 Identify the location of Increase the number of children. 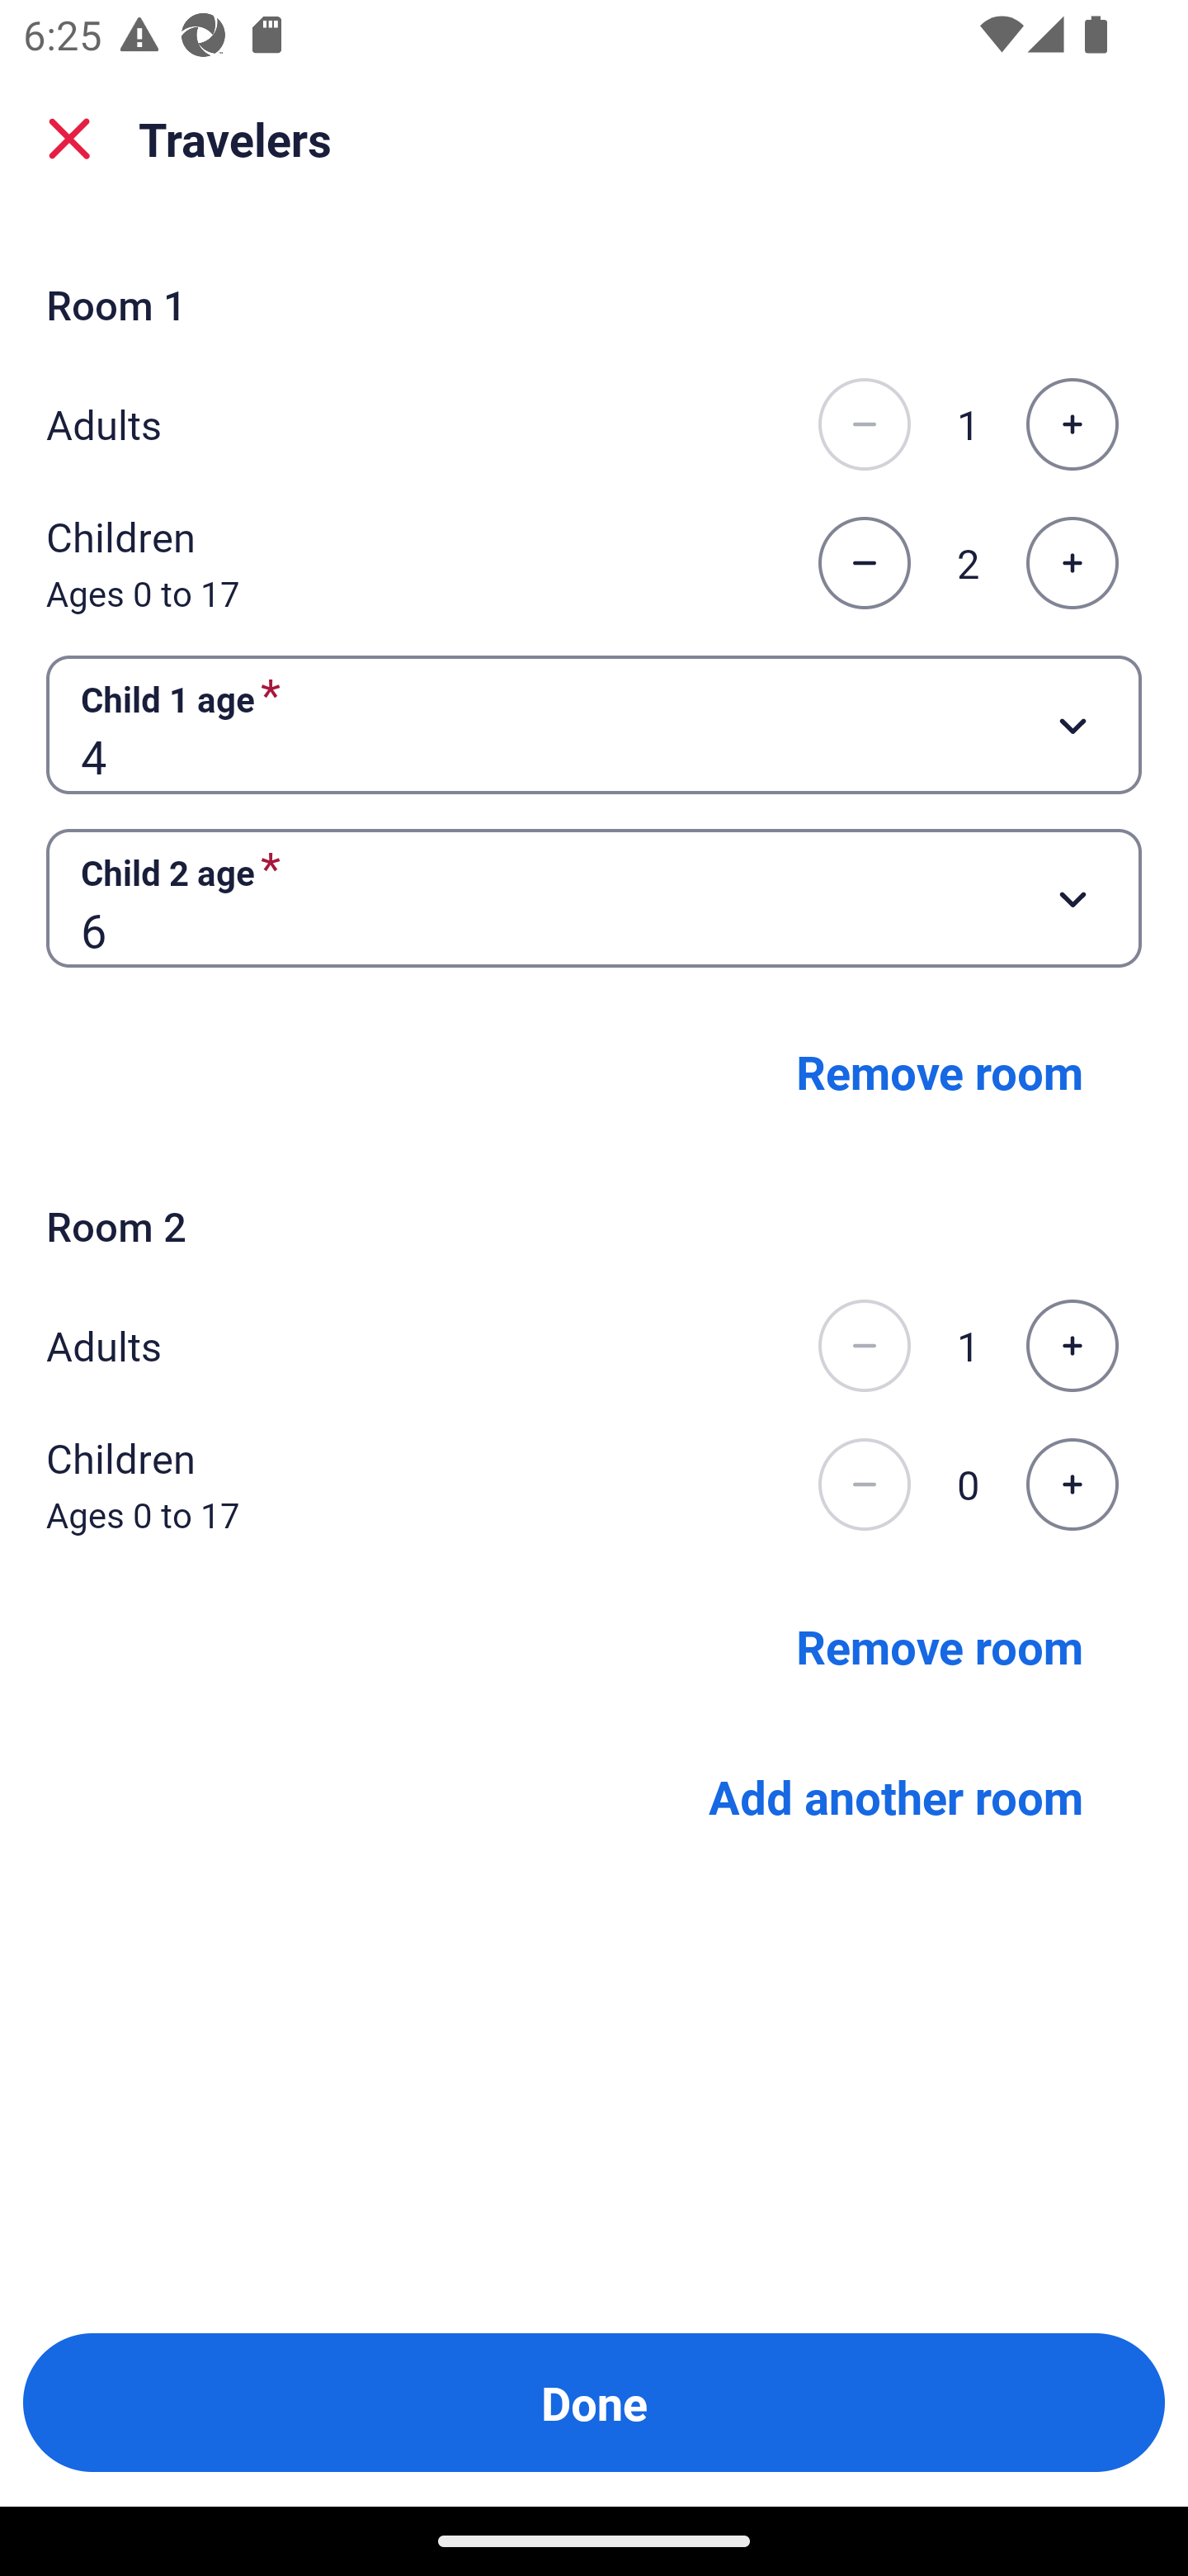
(1072, 1483).